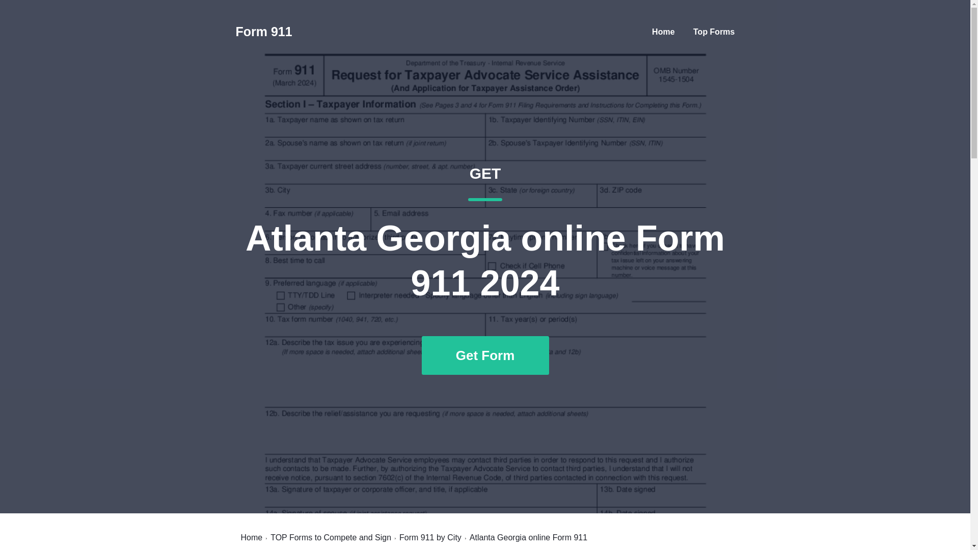  Describe the element at coordinates (663, 32) in the screenshot. I see `Home` at that location.